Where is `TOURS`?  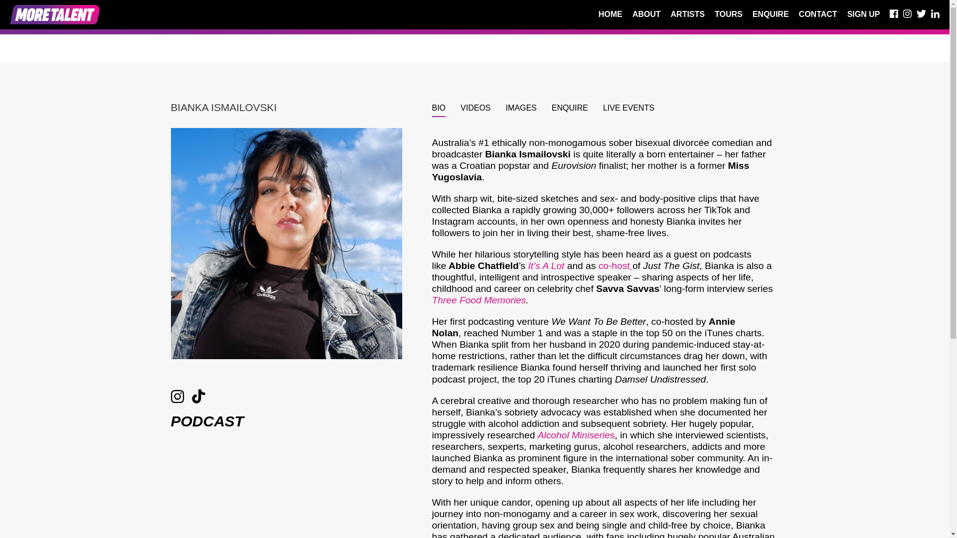
TOURS is located at coordinates (729, 17).